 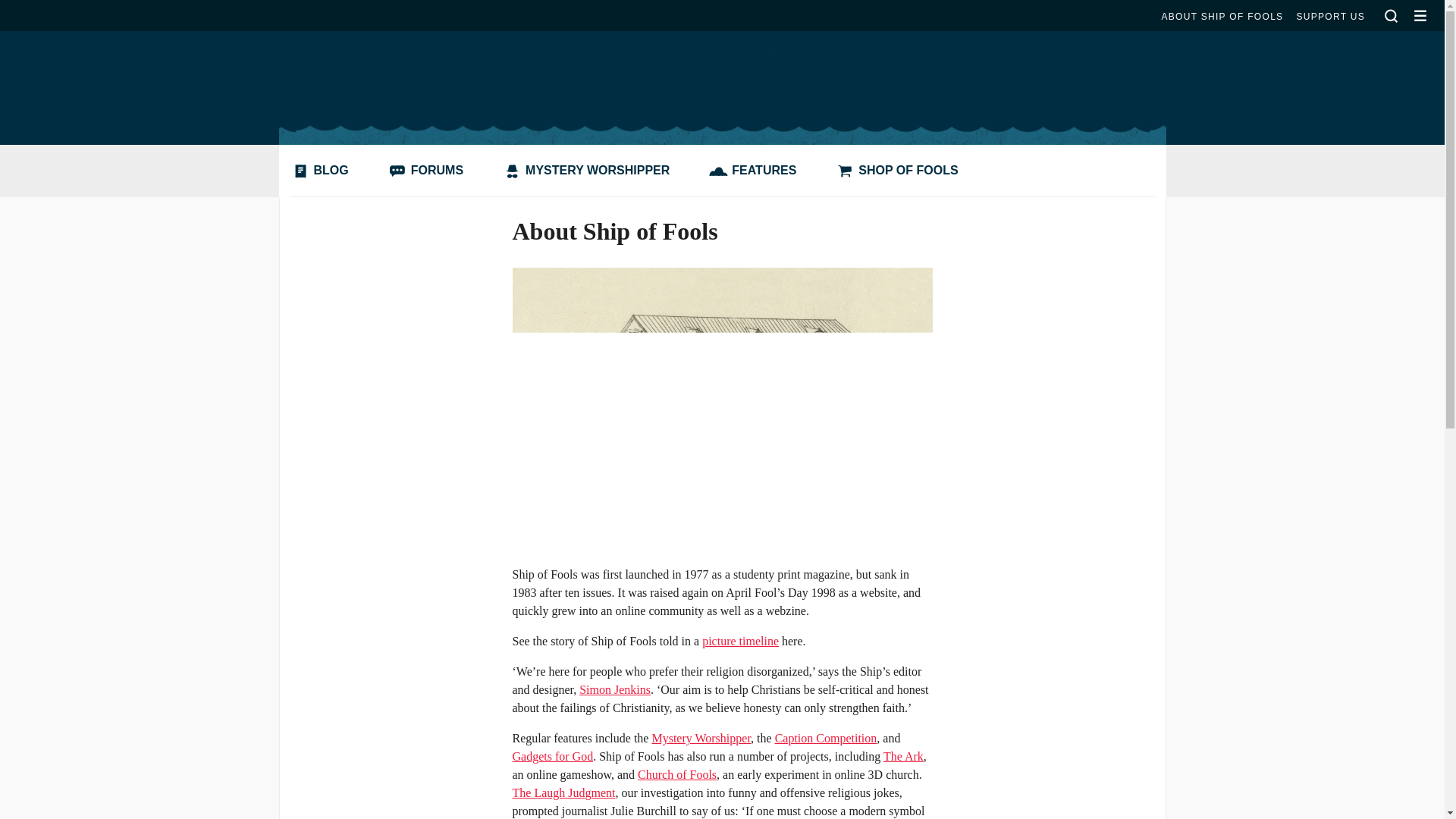 I want to click on SHOP OF FOOLS, so click(x=900, y=171).